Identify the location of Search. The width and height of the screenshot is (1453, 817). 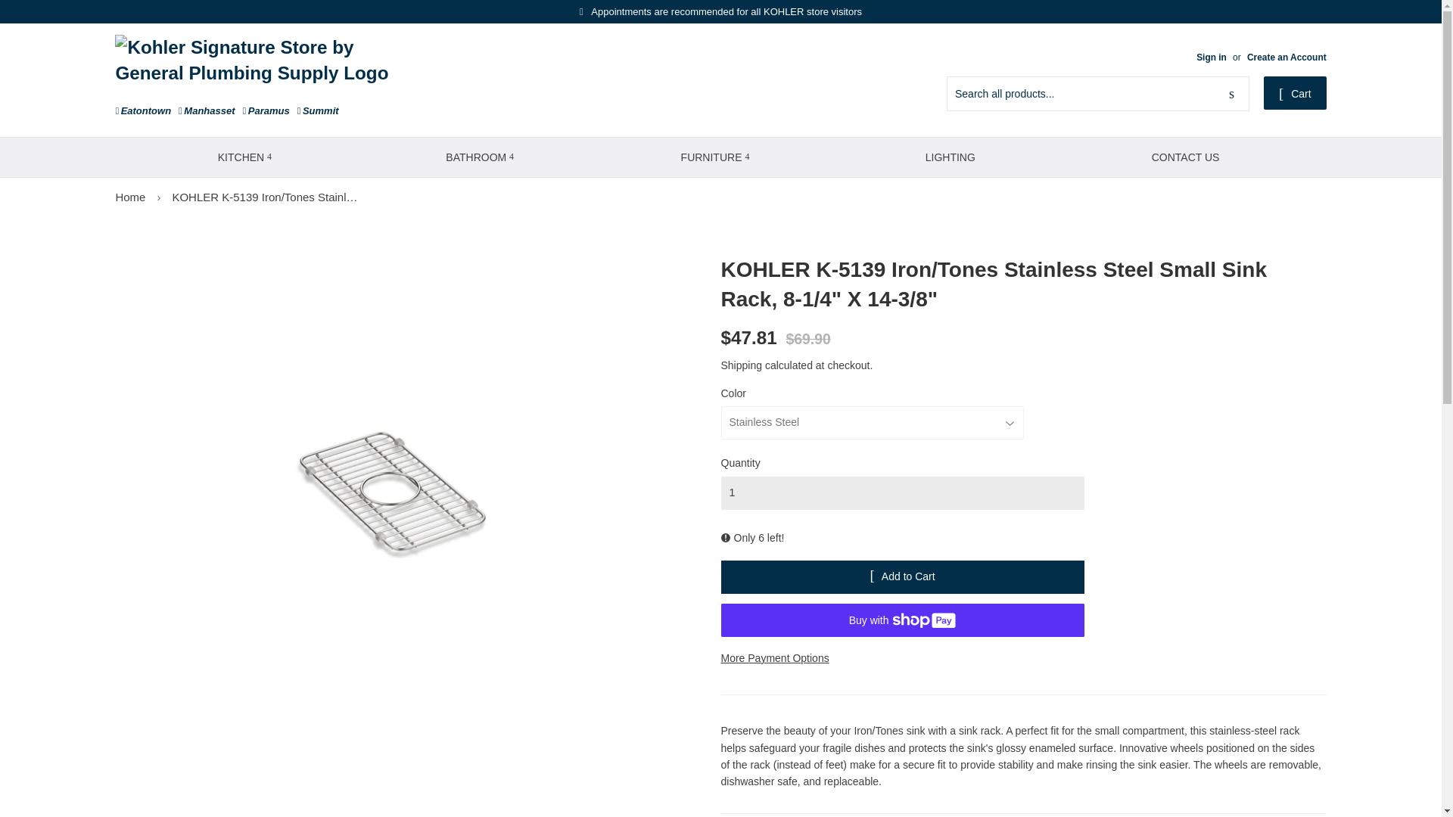
(1231, 93).